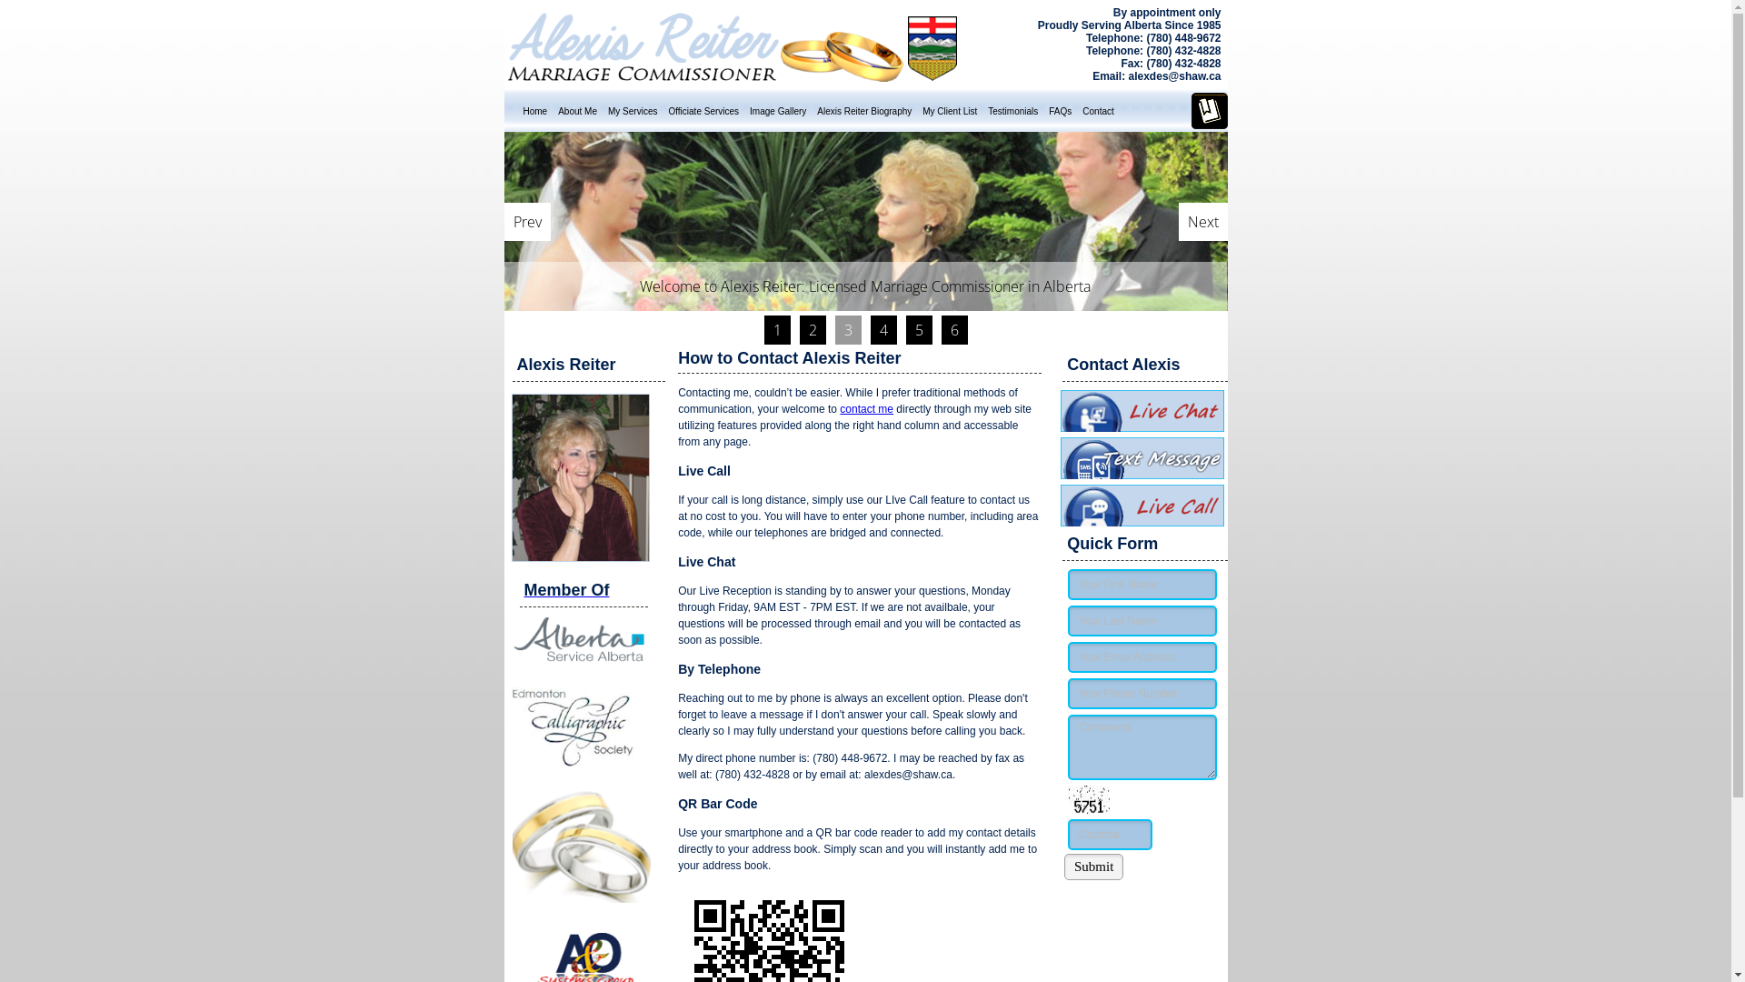 This screenshot has width=1745, height=982. I want to click on Next, so click(1202, 221).